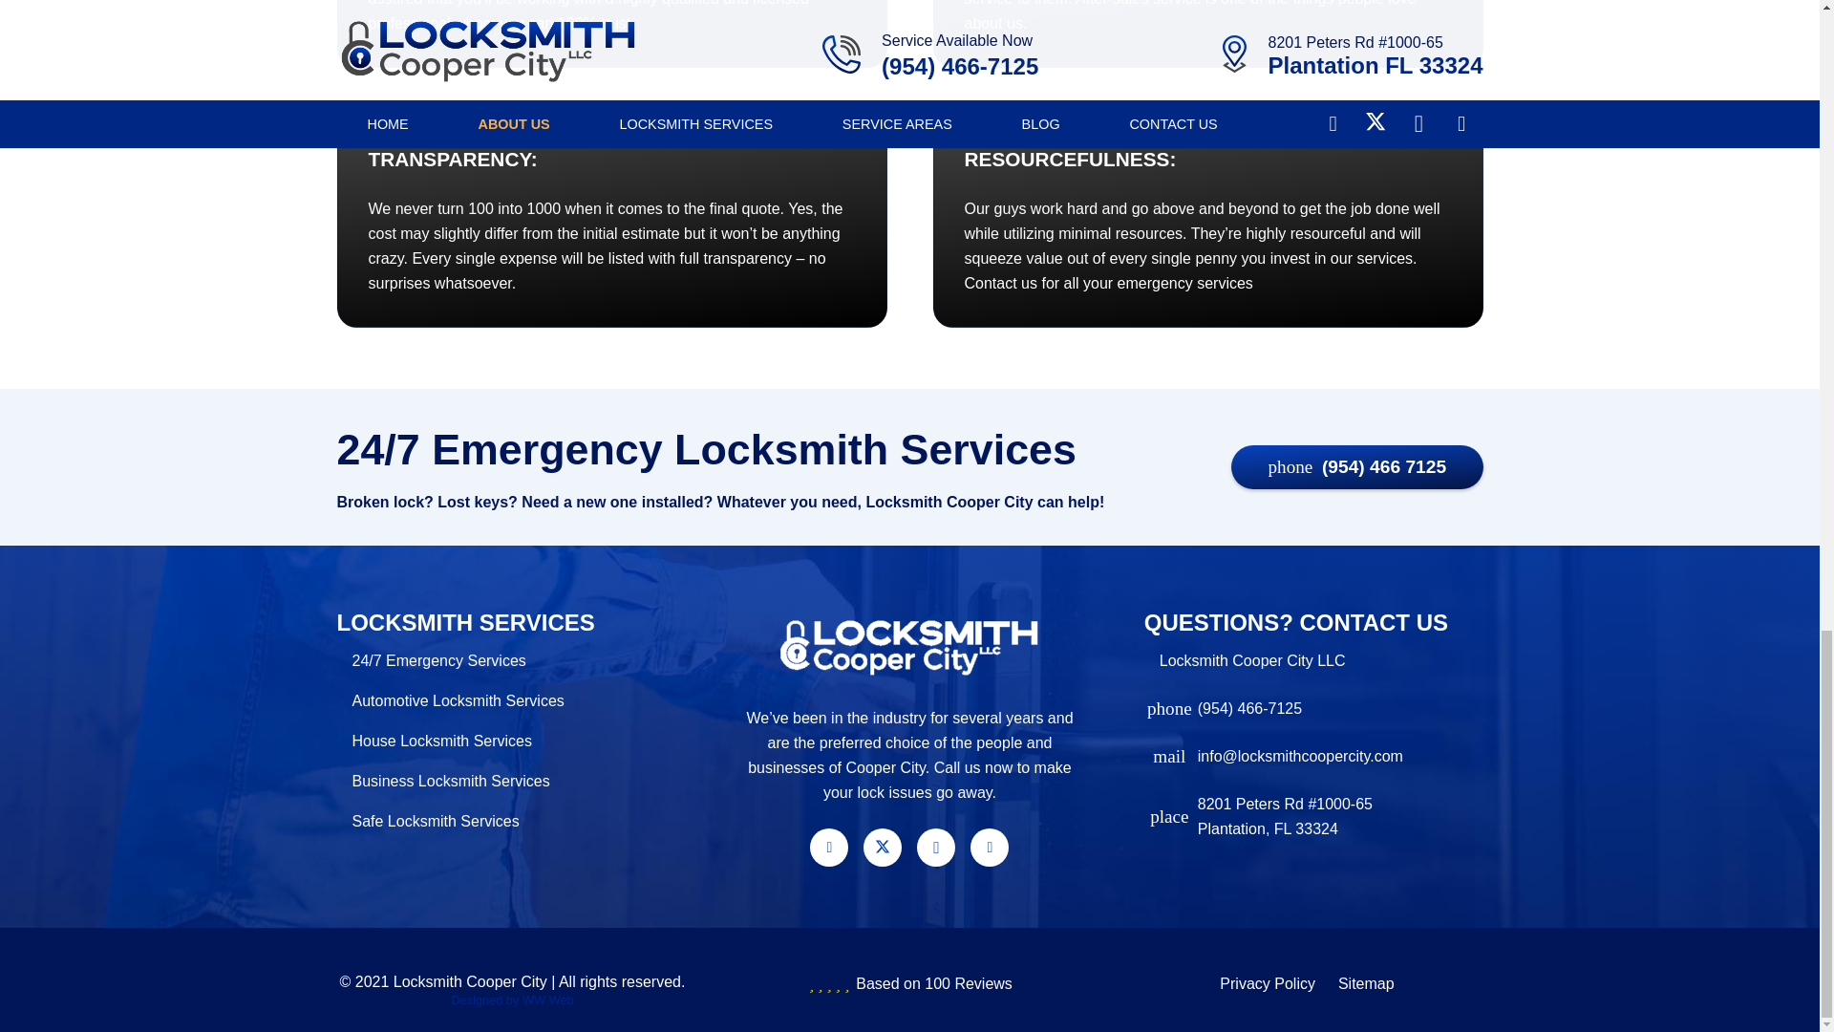 Image resolution: width=1834 pixels, height=1032 pixels. What do you see at coordinates (1366, 982) in the screenshot?
I see `Sitemap` at bounding box center [1366, 982].